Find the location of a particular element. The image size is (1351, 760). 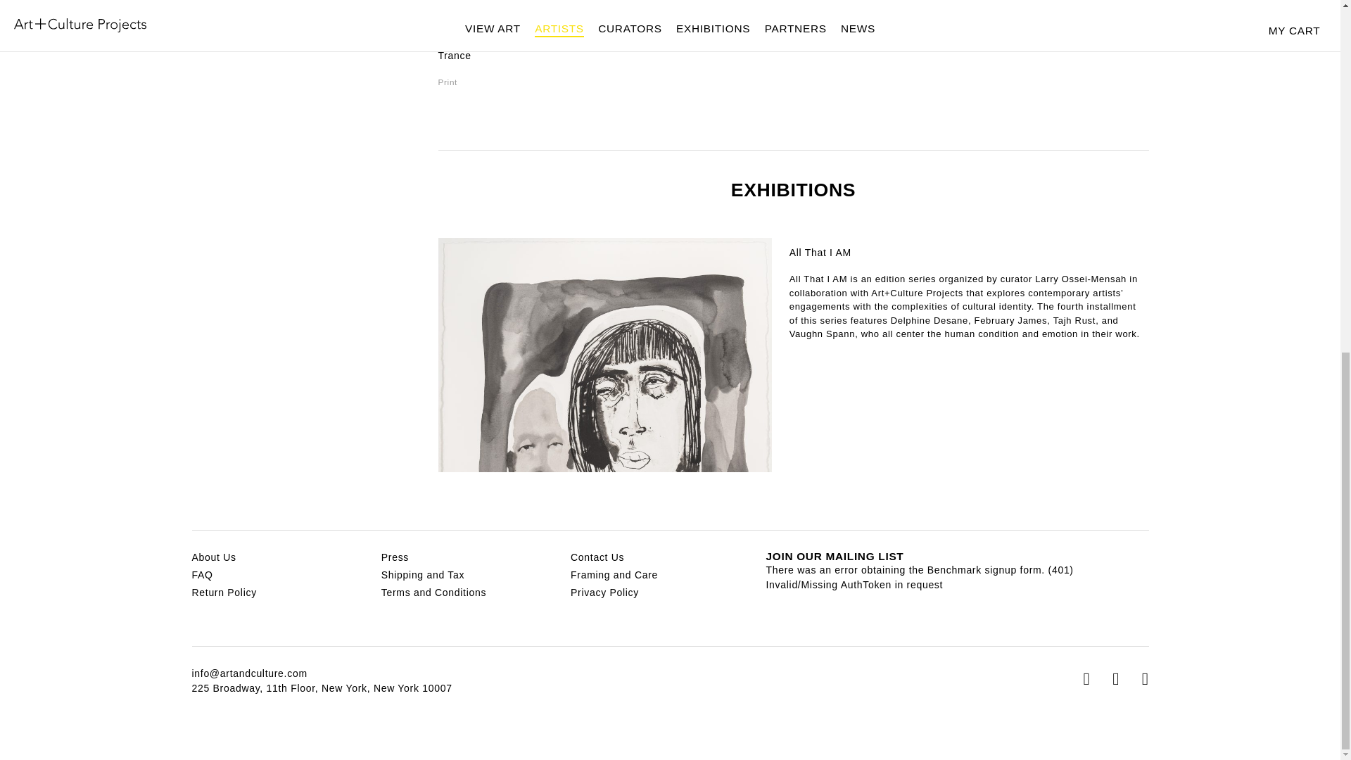

Terms and Conditions is located at coordinates (433, 592).